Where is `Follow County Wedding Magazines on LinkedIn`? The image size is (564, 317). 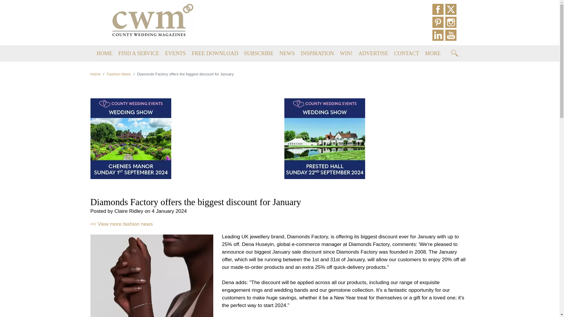
Follow County Wedding Magazines on LinkedIn is located at coordinates (439, 36).